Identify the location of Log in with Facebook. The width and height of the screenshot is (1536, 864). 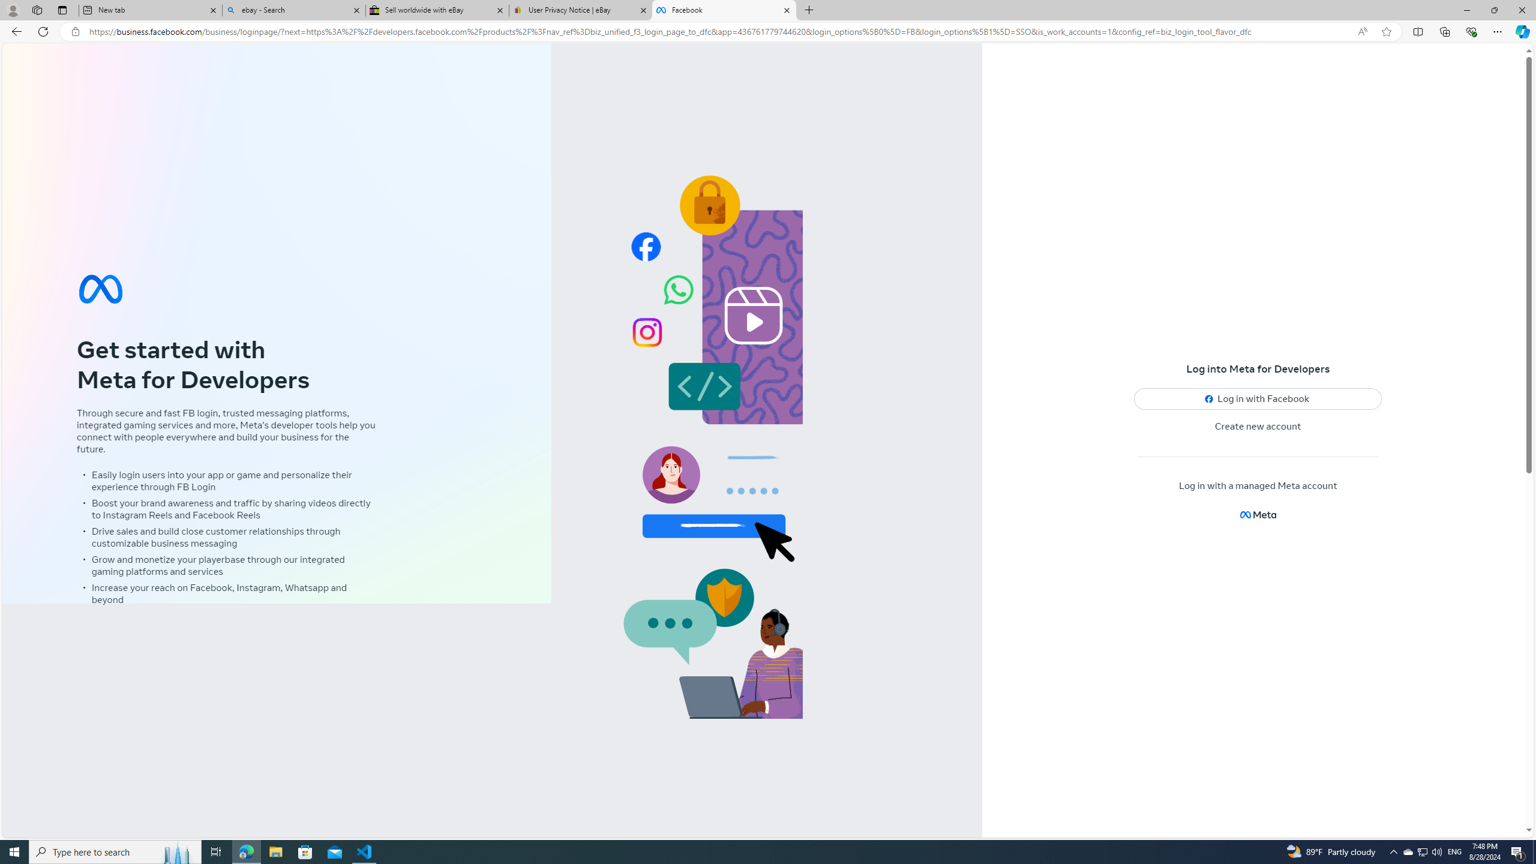
(1258, 399).